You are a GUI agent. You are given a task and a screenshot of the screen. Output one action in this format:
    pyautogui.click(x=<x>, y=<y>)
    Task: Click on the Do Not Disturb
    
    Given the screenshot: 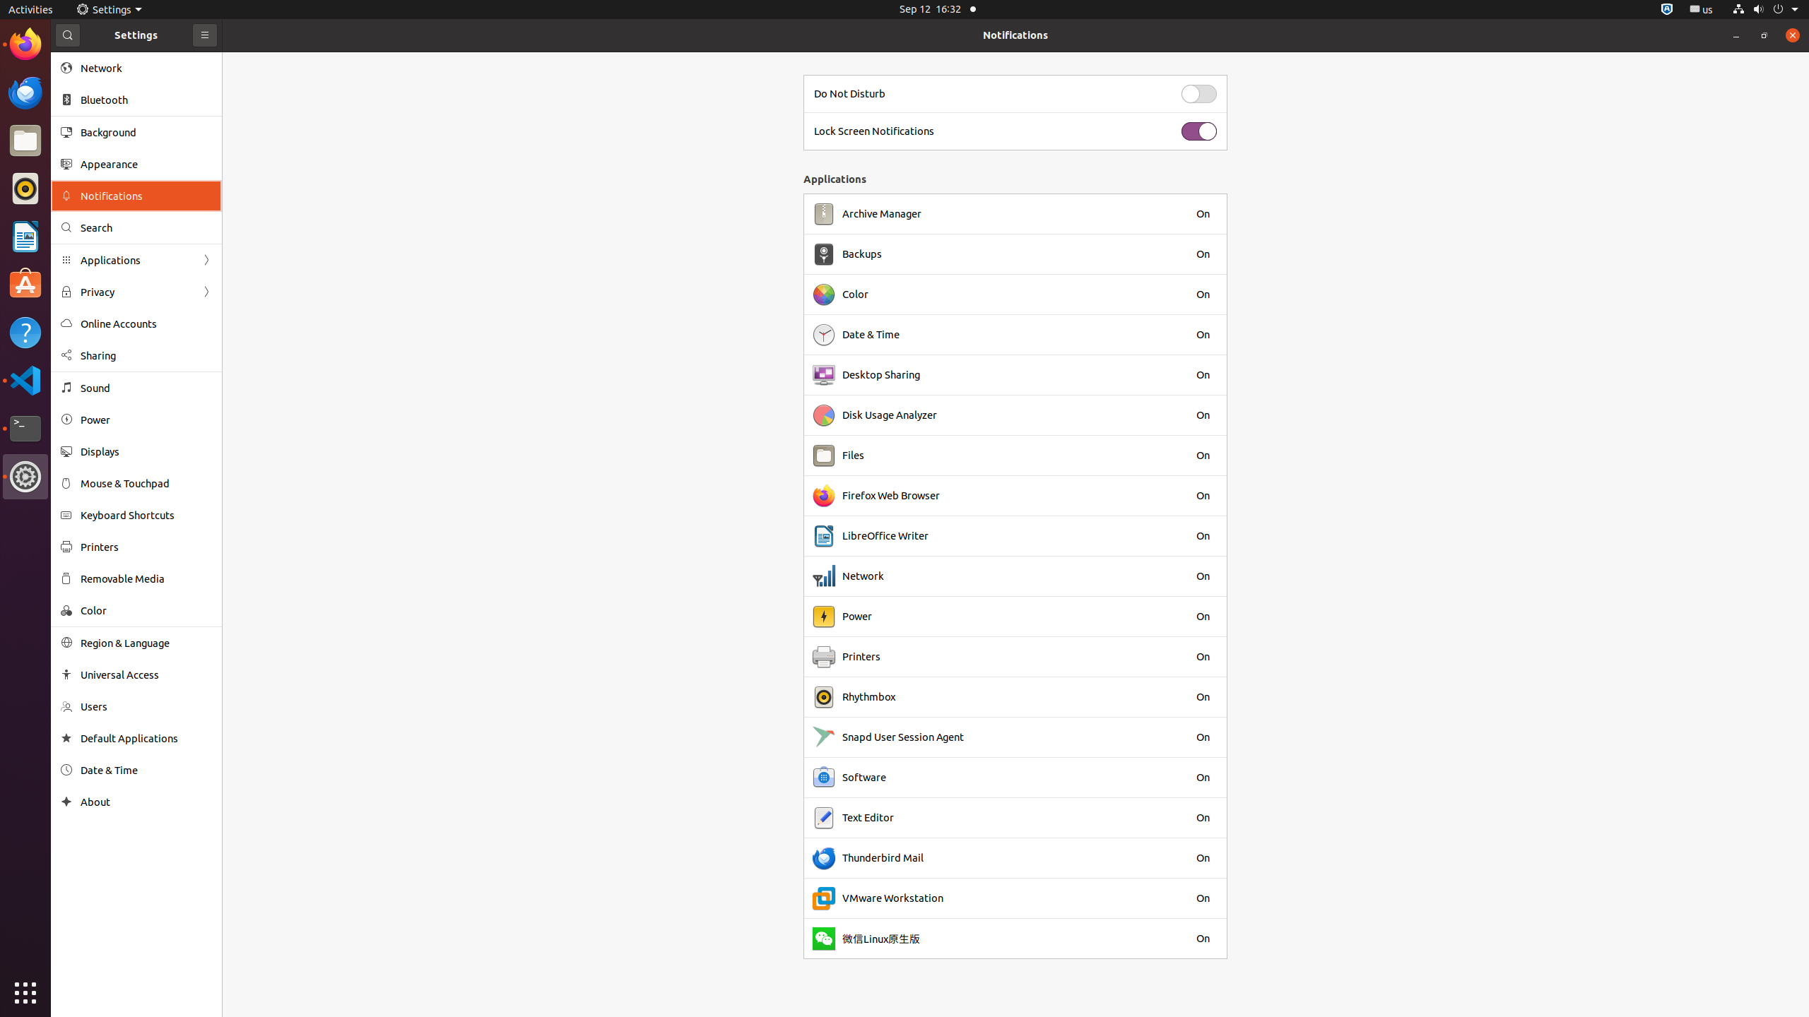 What is the action you would take?
    pyautogui.click(x=849, y=94)
    